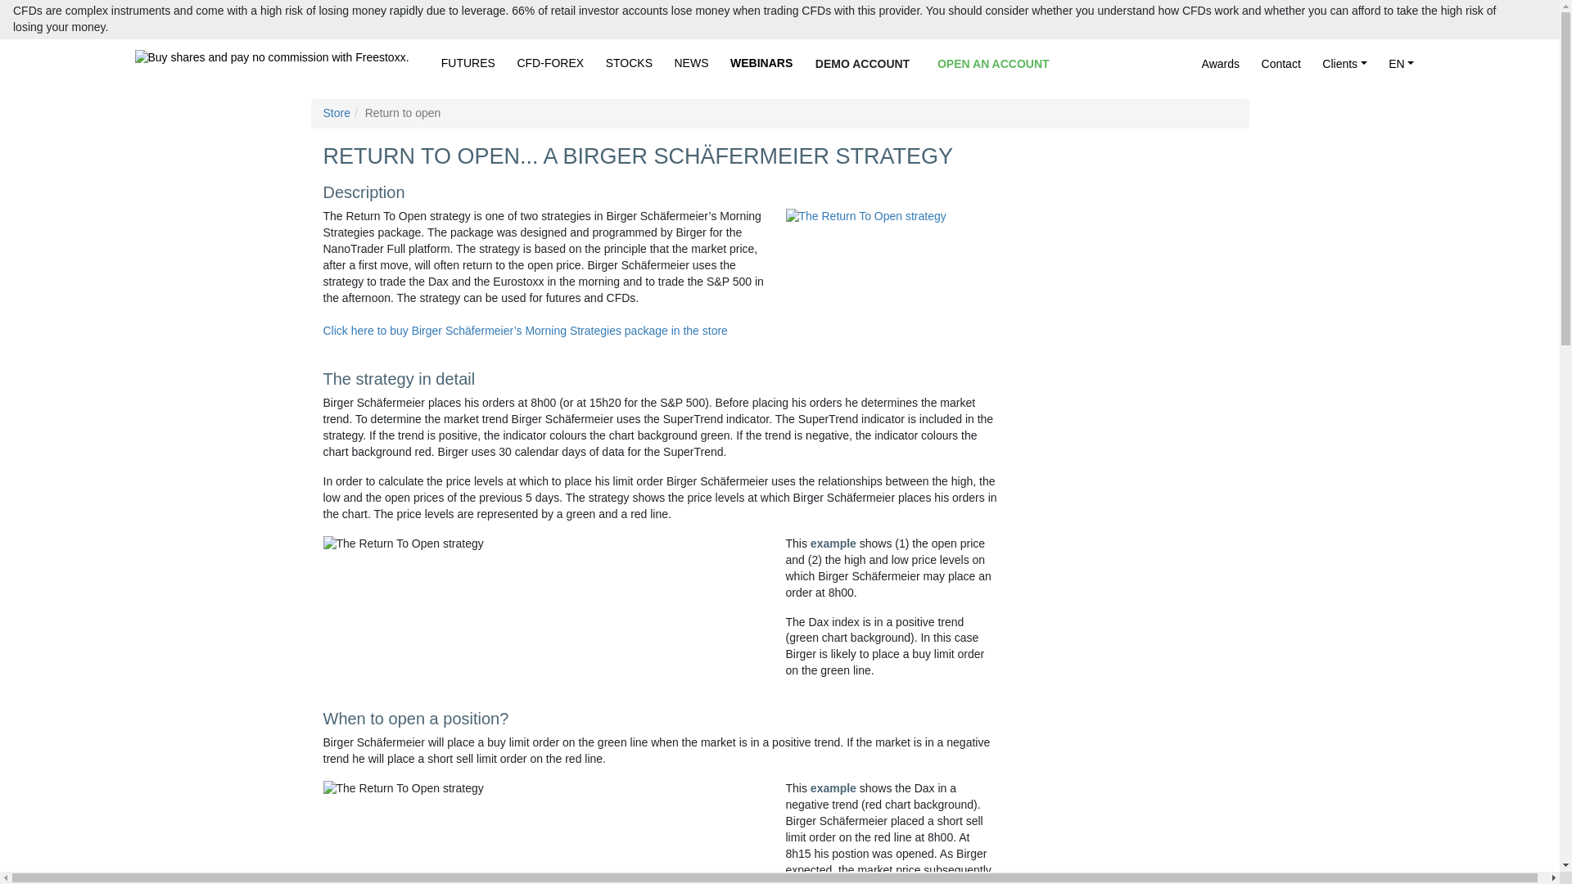 Image resolution: width=1572 pixels, height=884 pixels. What do you see at coordinates (1344, 64) in the screenshot?
I see `Clients` at bounding box center [1344, 64].